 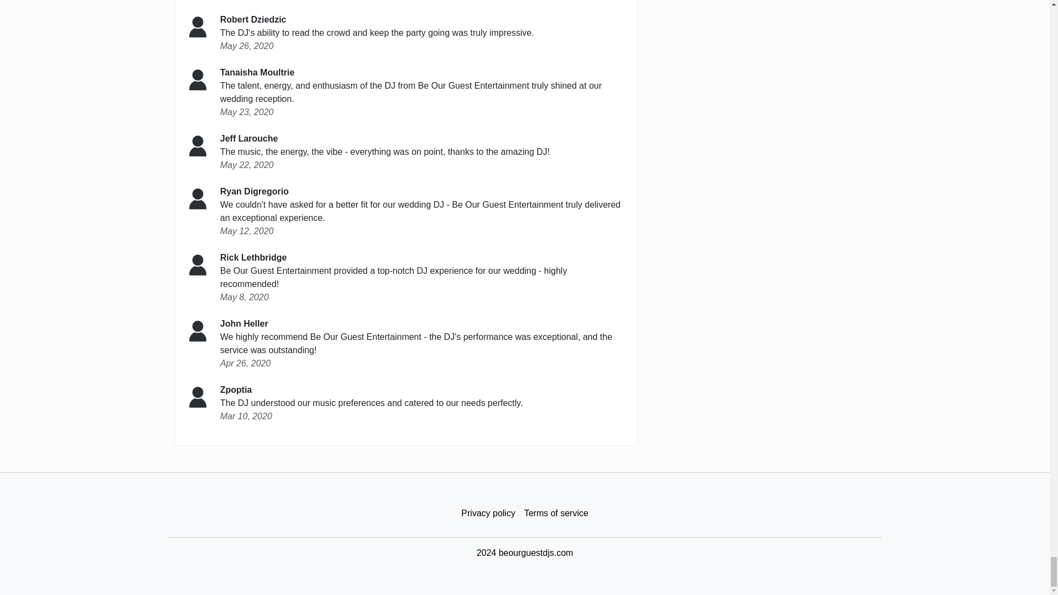 I want to click on Terms of service, so click(x=555, y=513).